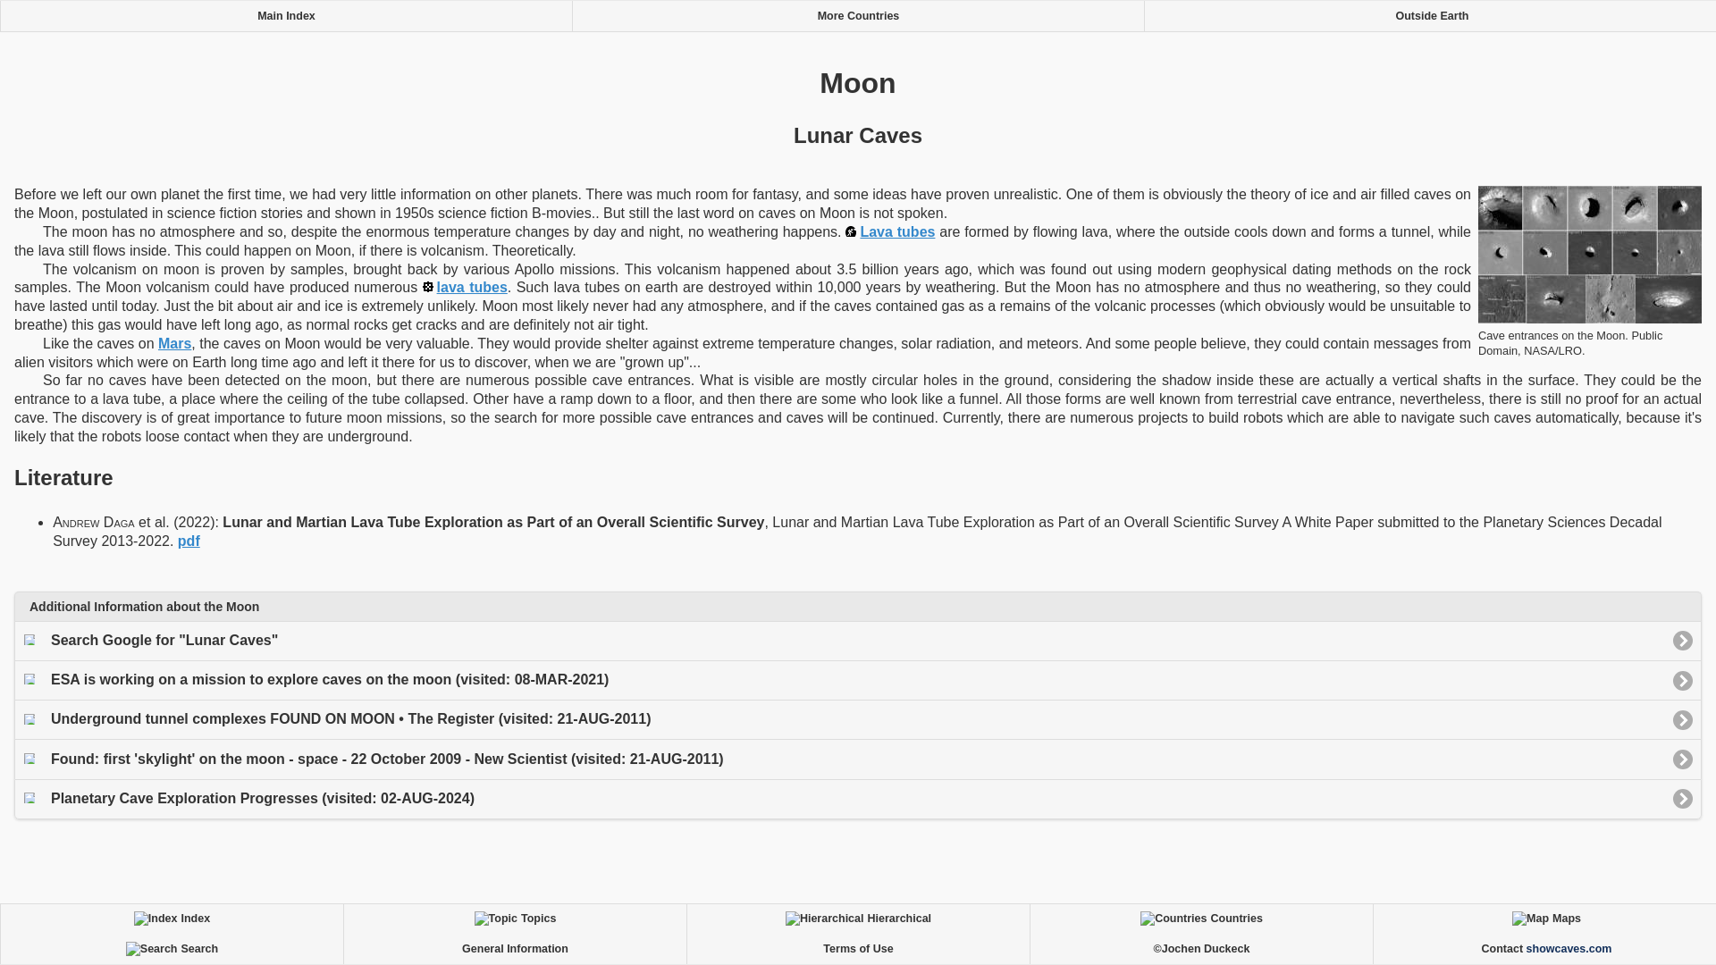  Describe the element at coordinates (173, 343) in the screenshot. I see `Mars` at that location.